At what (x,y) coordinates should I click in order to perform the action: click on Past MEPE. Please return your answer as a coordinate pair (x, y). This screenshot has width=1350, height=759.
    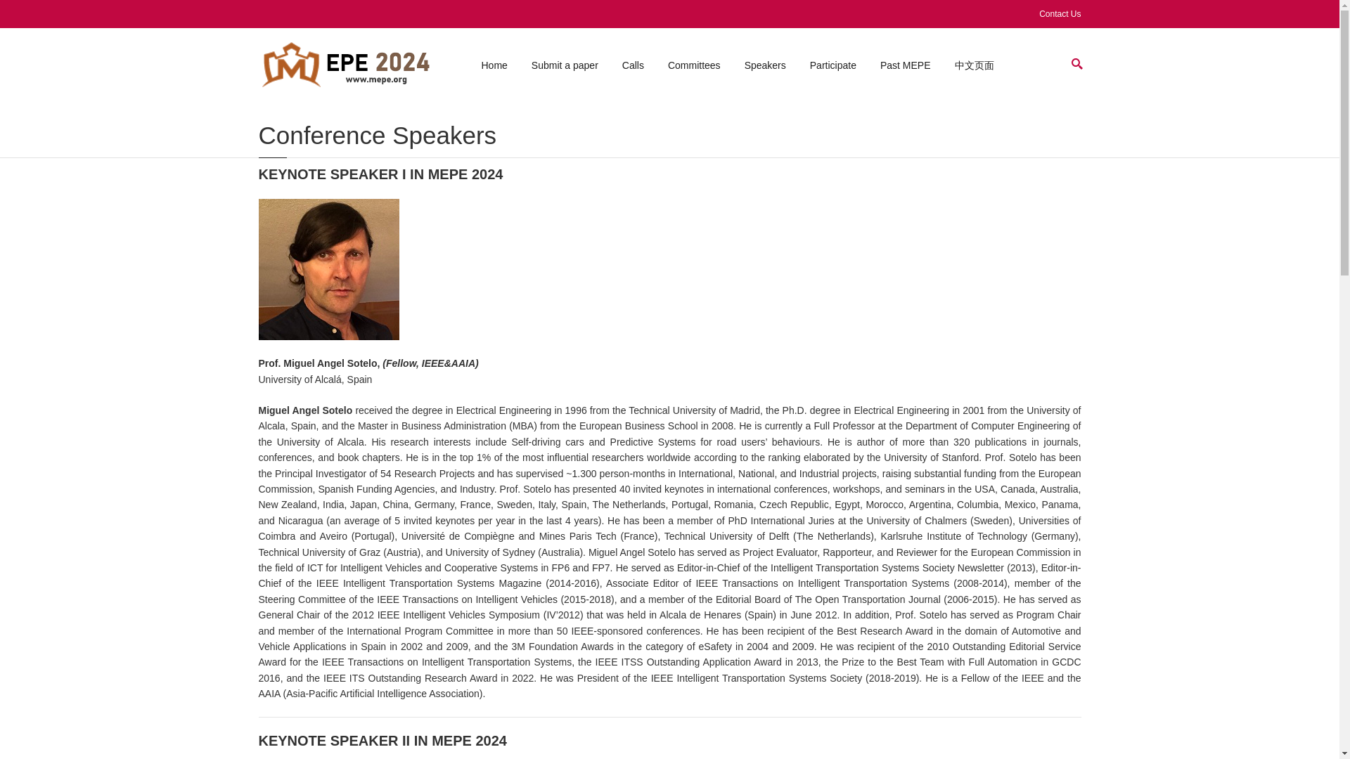
    Looking at the image, I should click on (906, 65).